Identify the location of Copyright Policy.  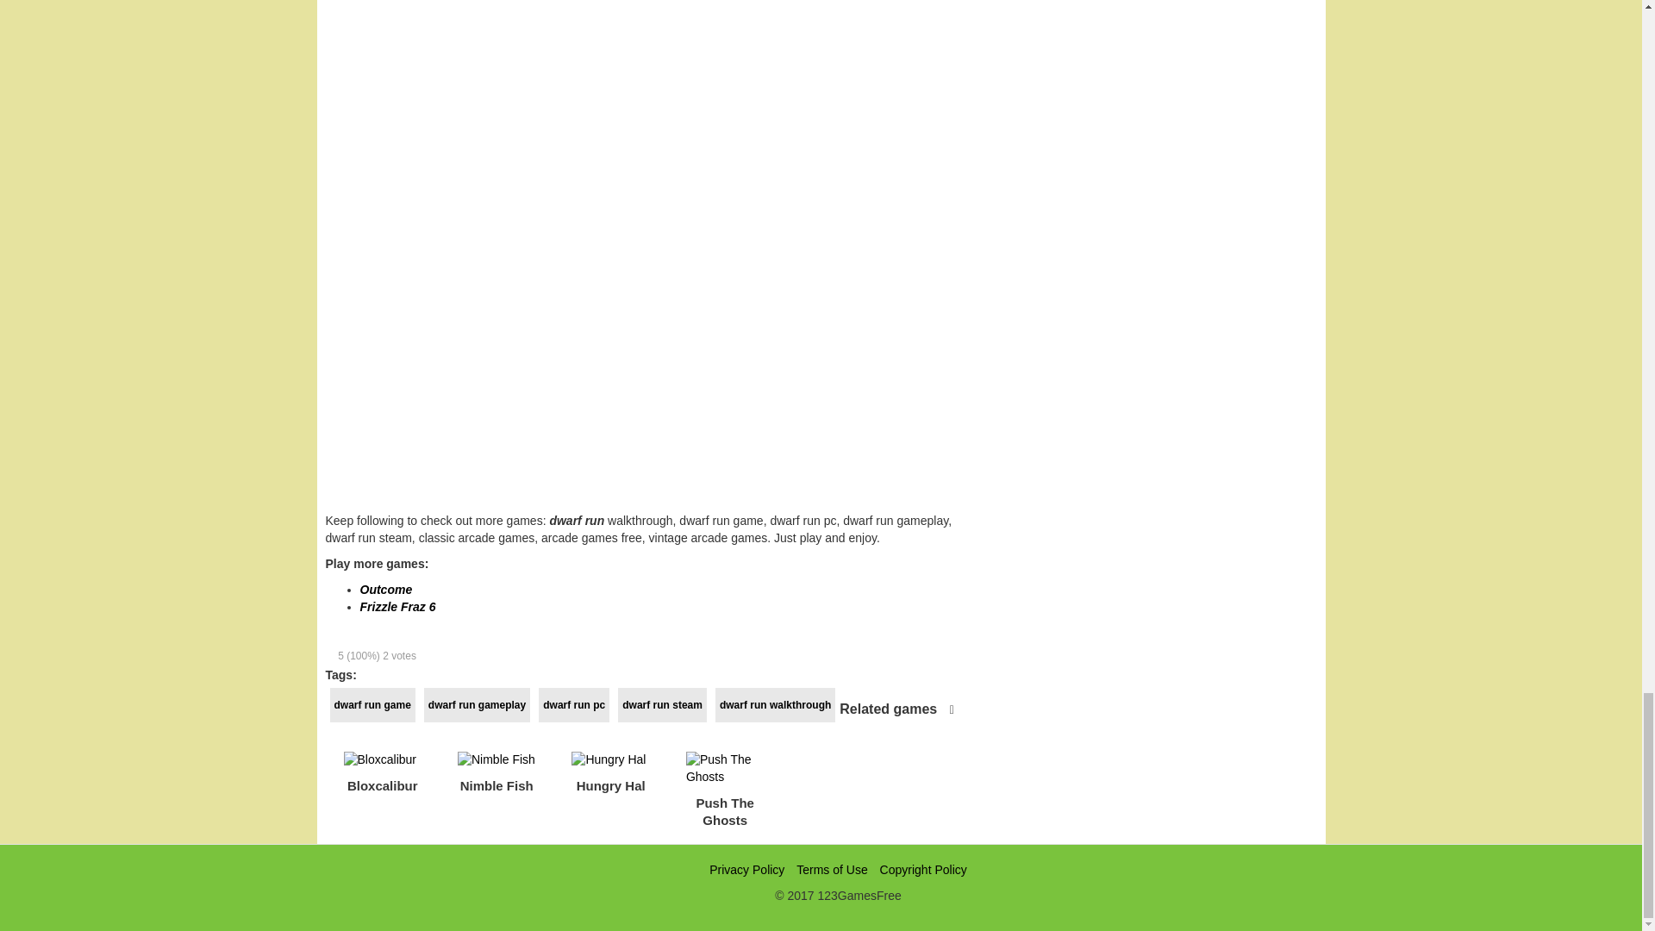
(923, 870).